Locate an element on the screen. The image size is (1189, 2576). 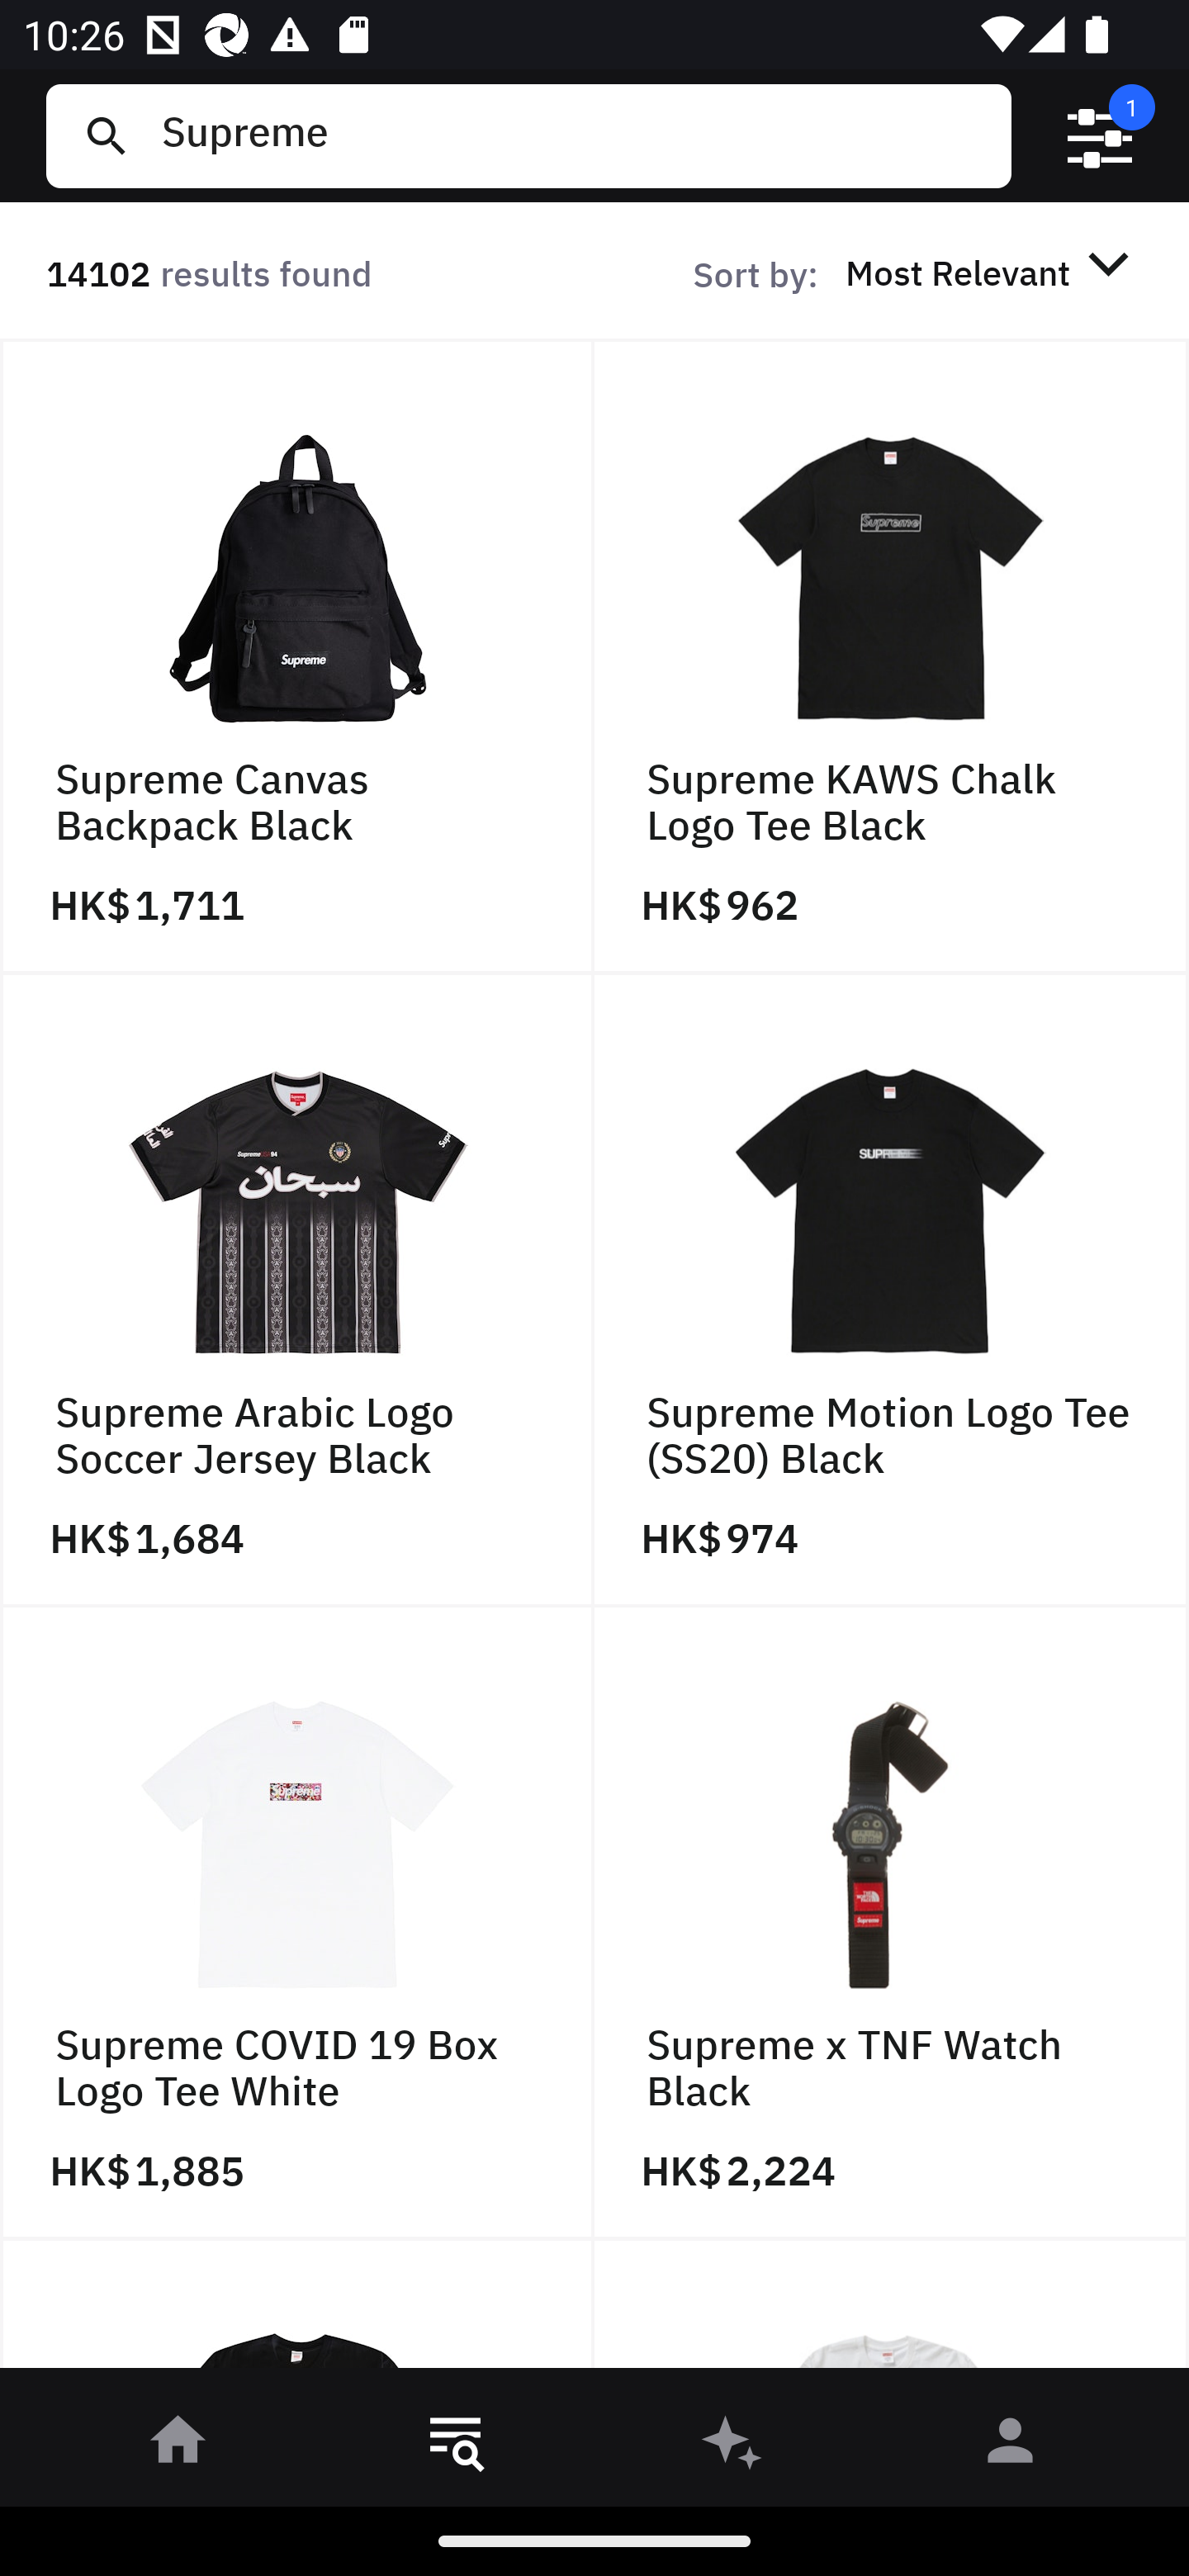
Supreme x TNF Watch Black HK$ 2,224 is located at coordinates (892, 1924).